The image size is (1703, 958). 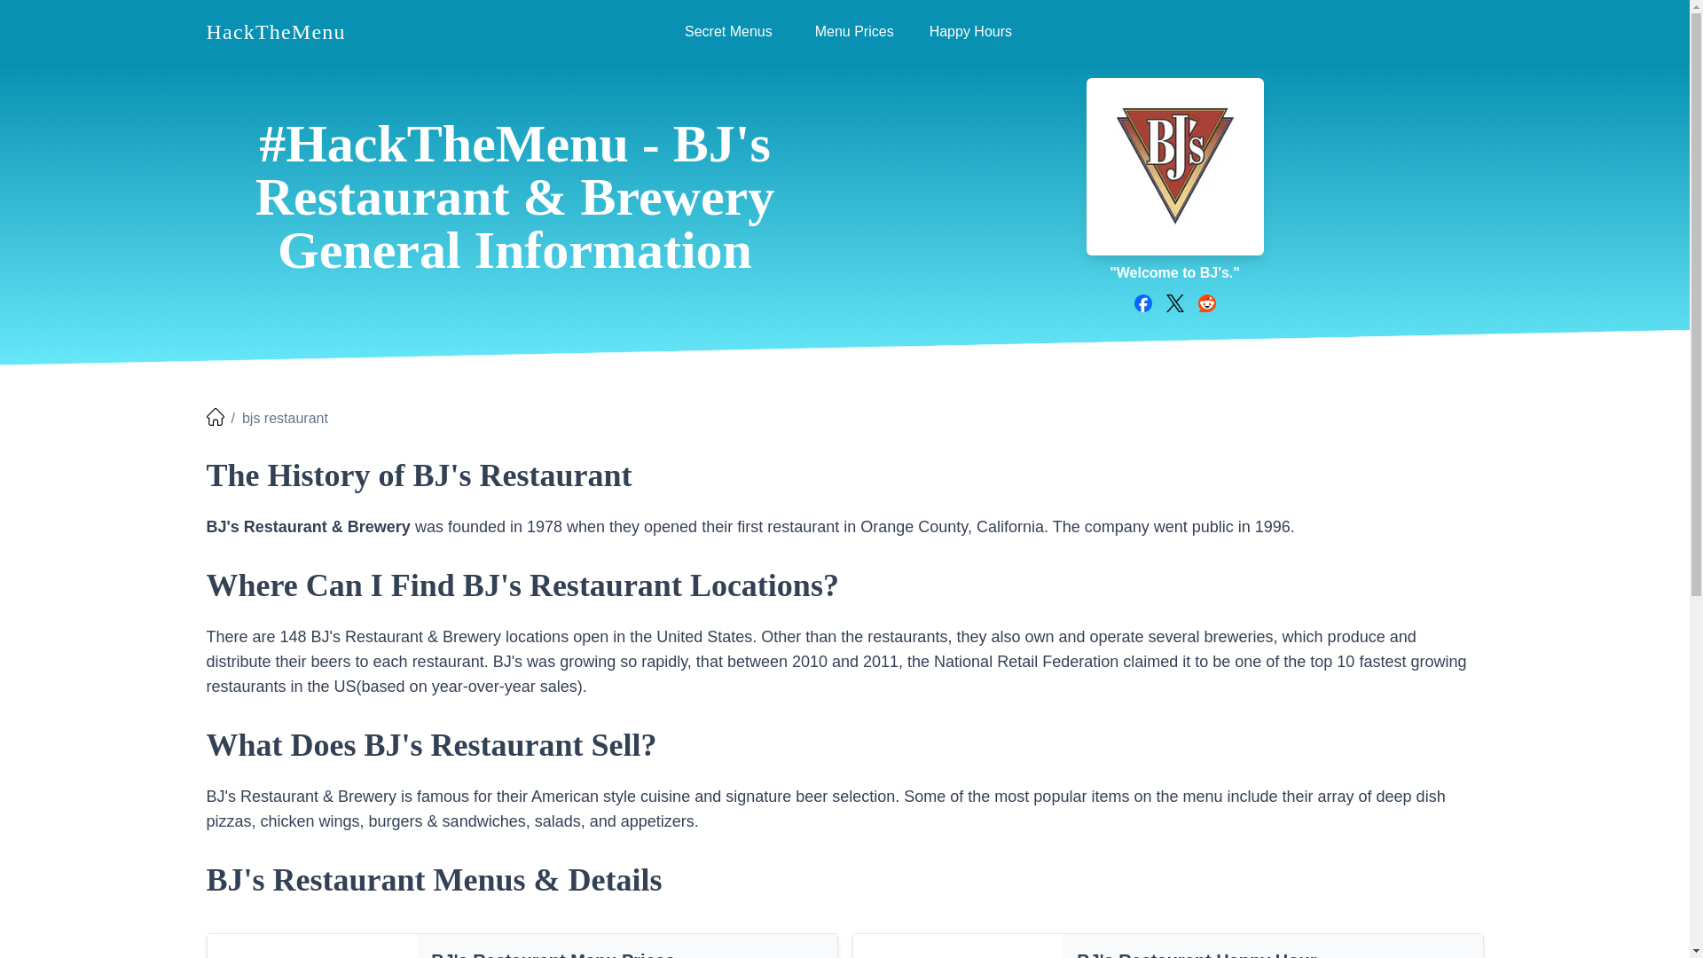 I want to click on Where Can I Find BJ's Restaurant Locations?, so click(x=844, y=32).